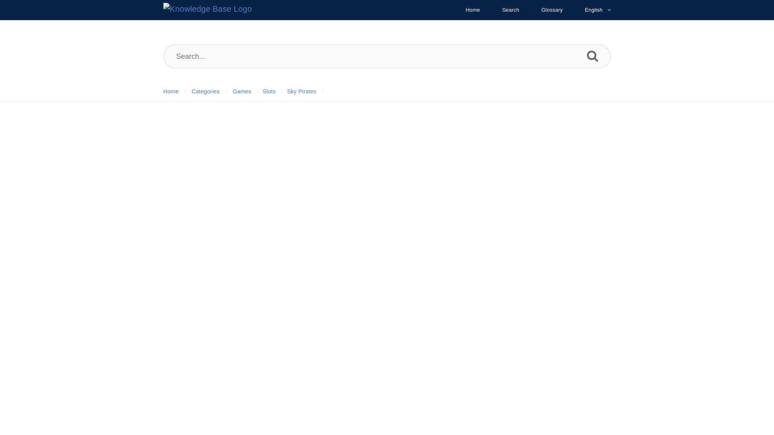 The height and width of the screenshot is (435, 774). Describe the element at coordinates (242, 91) in the screenshot. I see `Games` at that location.